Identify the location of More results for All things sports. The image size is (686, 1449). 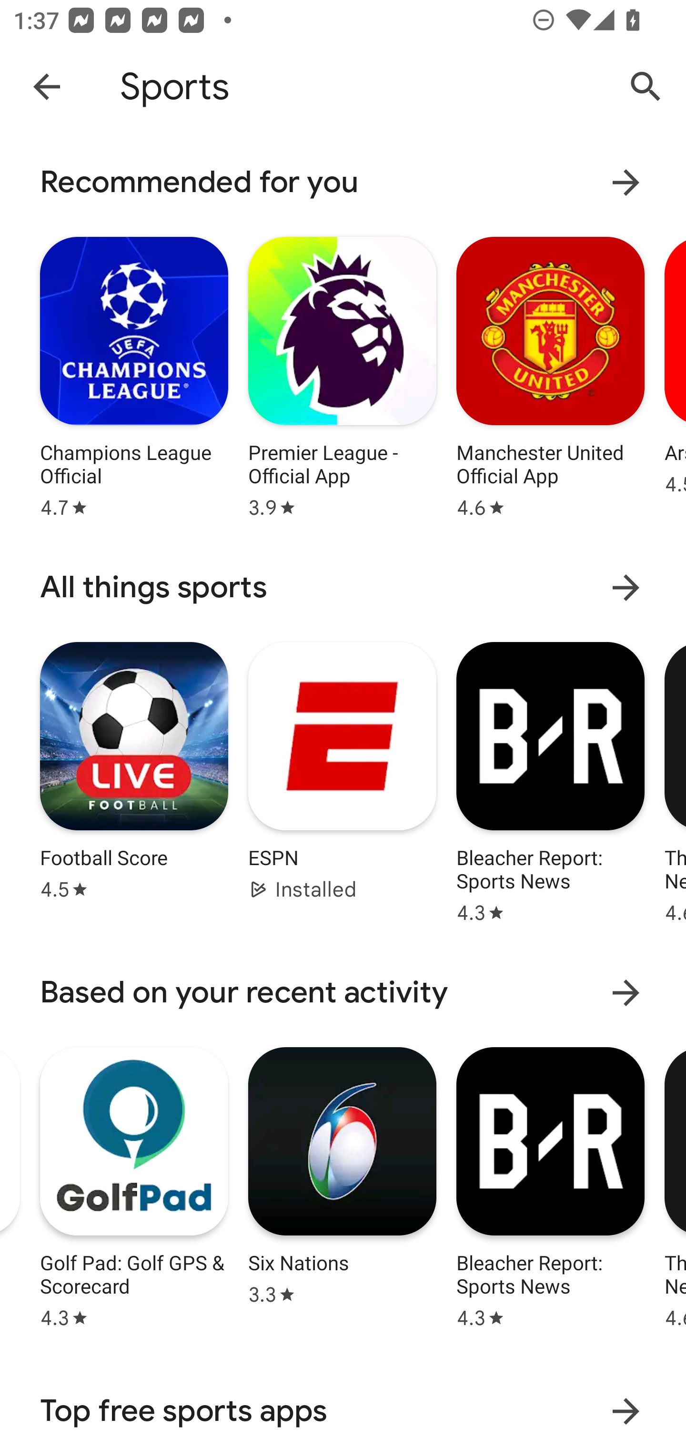
(626, 587).